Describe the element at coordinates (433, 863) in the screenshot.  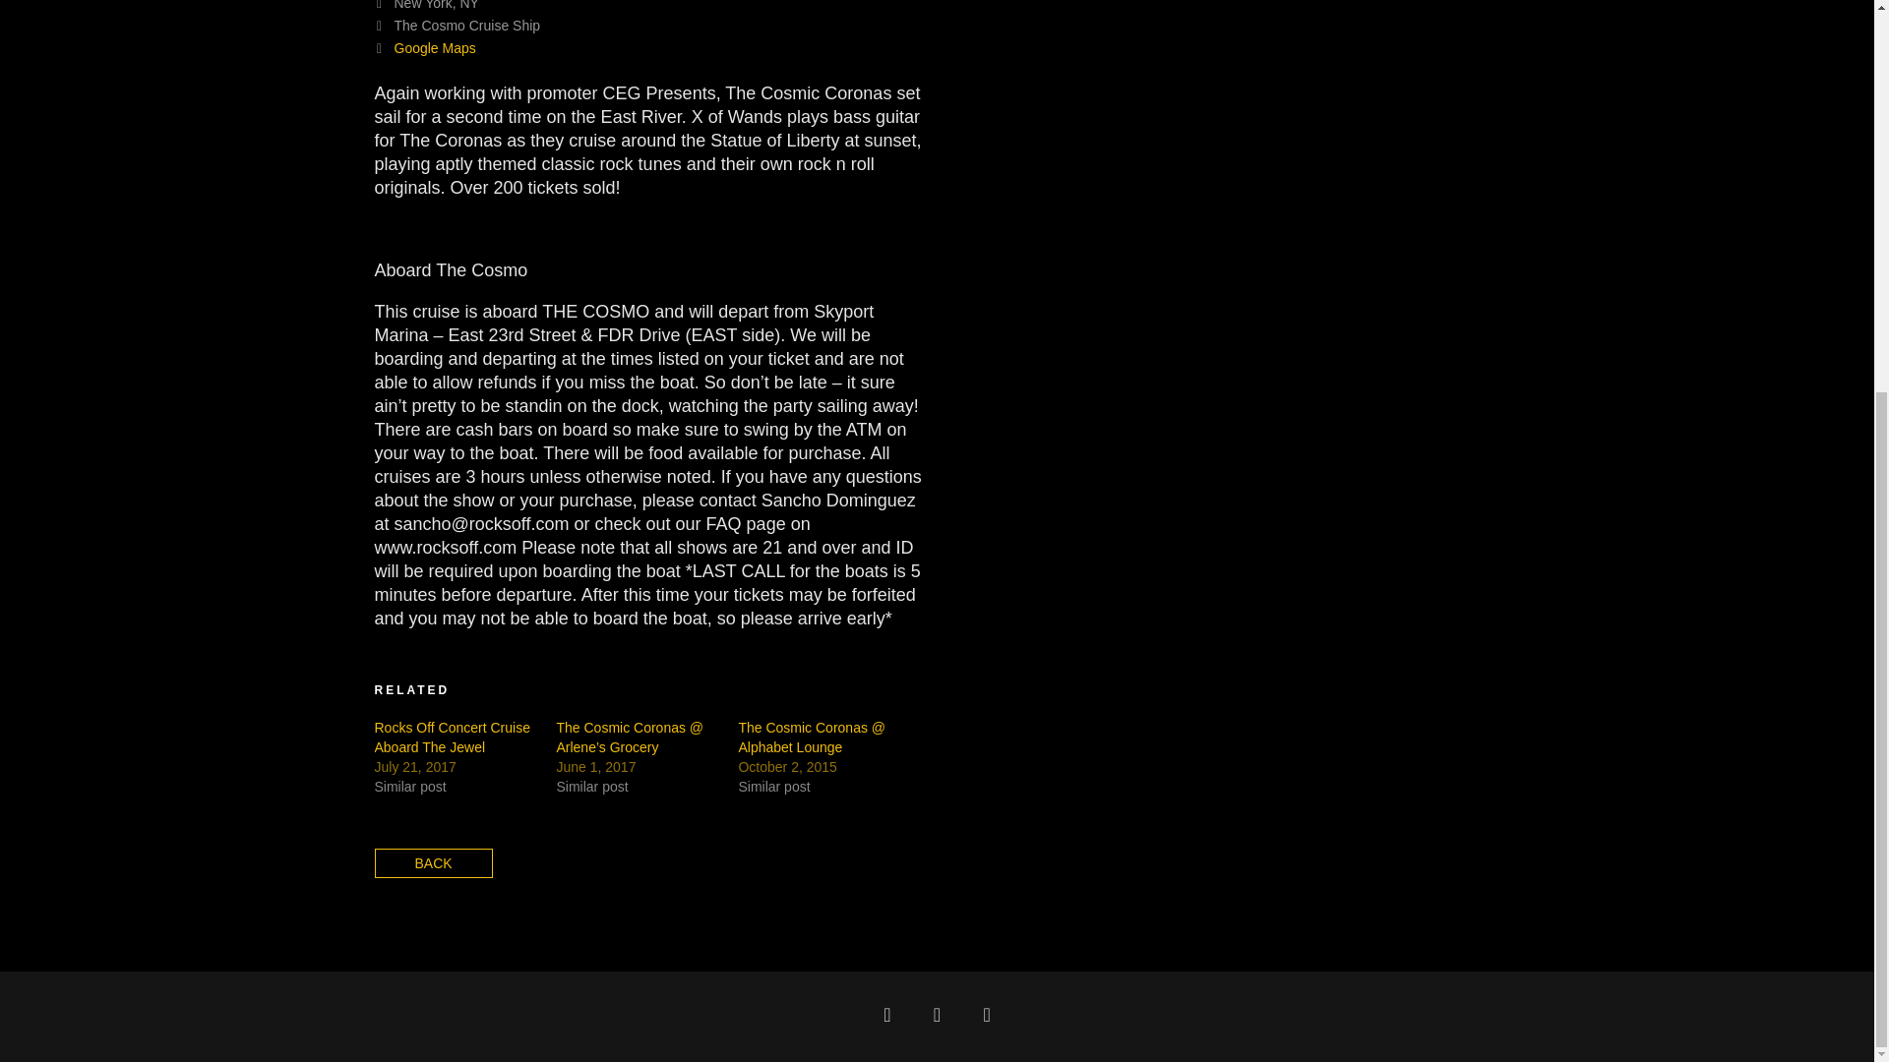
I see `BACK` at that location.